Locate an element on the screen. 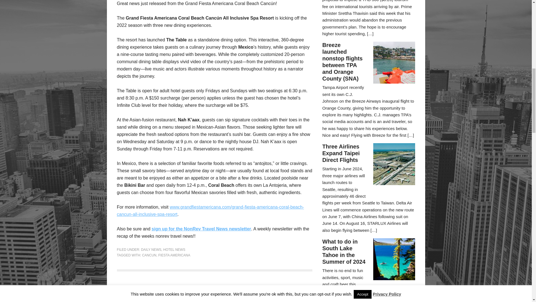 The height and width of the screenshot is (302, 536). CANCUN is located at coordinates (149, 255).